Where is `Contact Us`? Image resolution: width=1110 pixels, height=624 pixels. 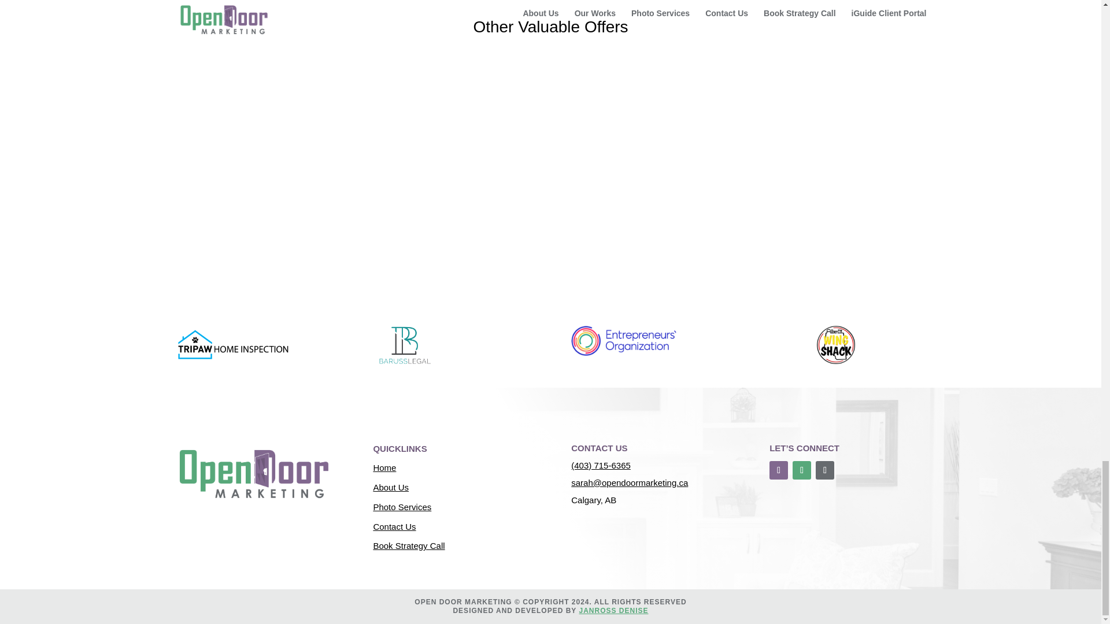 Contact Us is located at coordinates (394, 526).